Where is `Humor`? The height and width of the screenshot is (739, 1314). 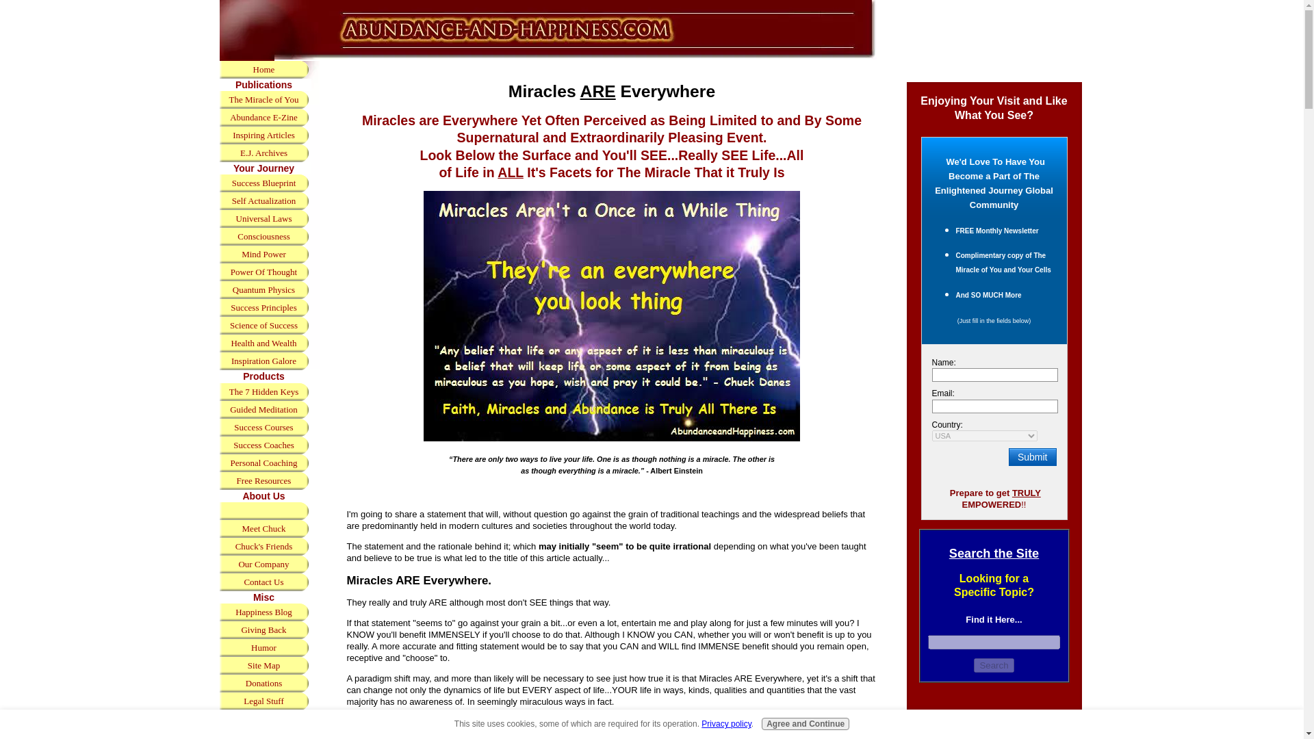
Humor is located at coordinates (263, 648).